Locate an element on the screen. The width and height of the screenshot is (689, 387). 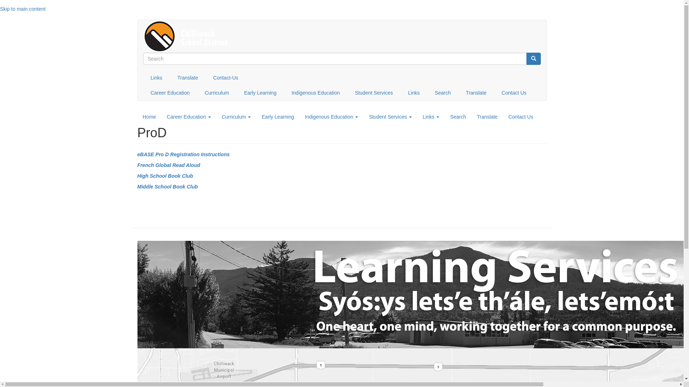
Early Learning is located at coordinates (278, 117).